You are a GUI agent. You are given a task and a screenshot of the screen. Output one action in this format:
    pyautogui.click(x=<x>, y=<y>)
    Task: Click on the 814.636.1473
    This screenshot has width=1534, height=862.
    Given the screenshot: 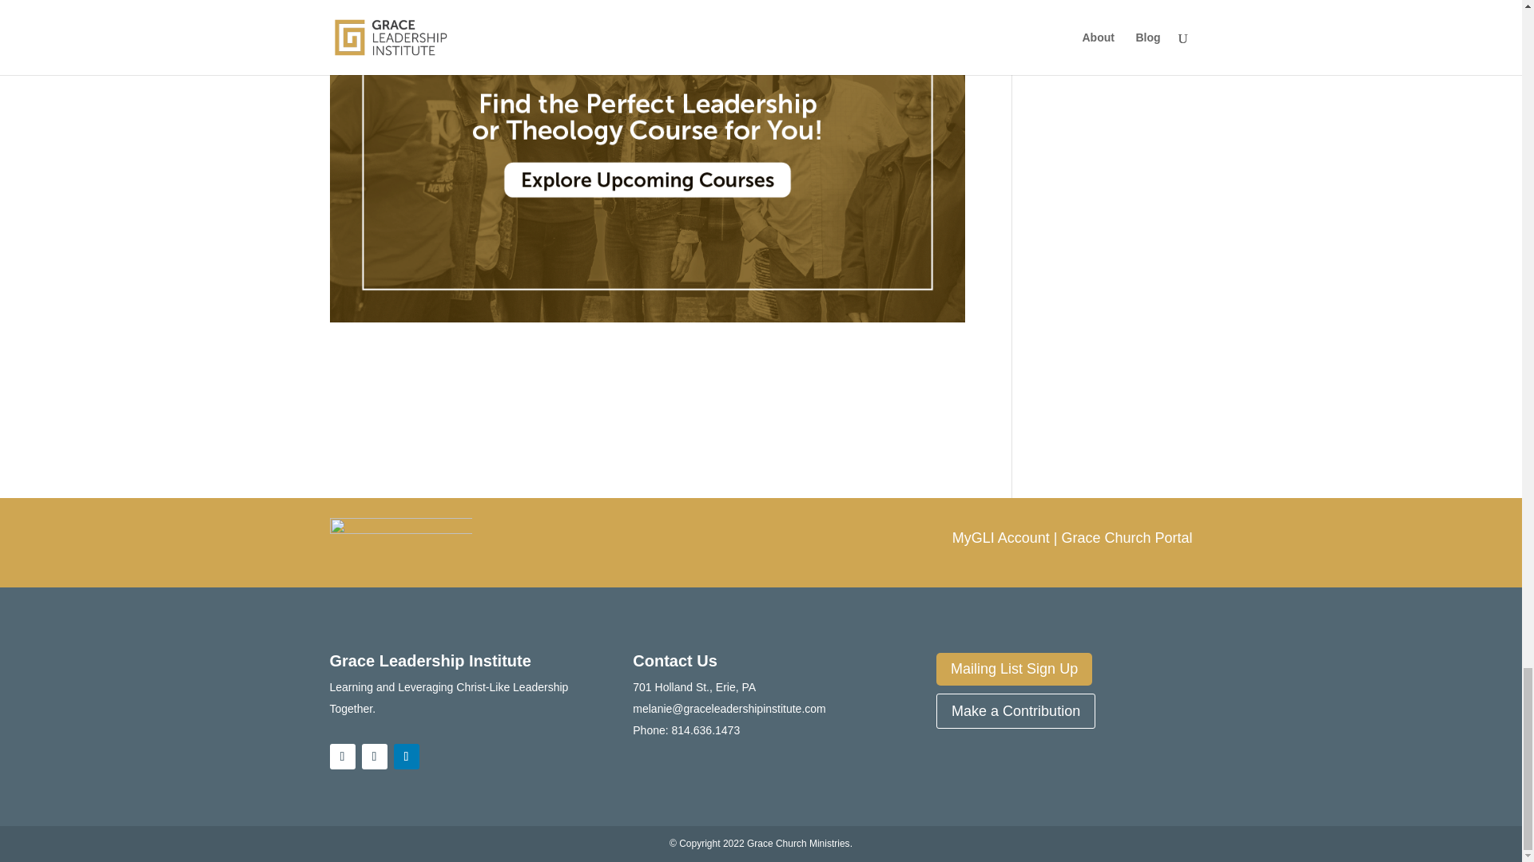 What is the action you would take?
    pyautogui.click(x=706, y=730)
    